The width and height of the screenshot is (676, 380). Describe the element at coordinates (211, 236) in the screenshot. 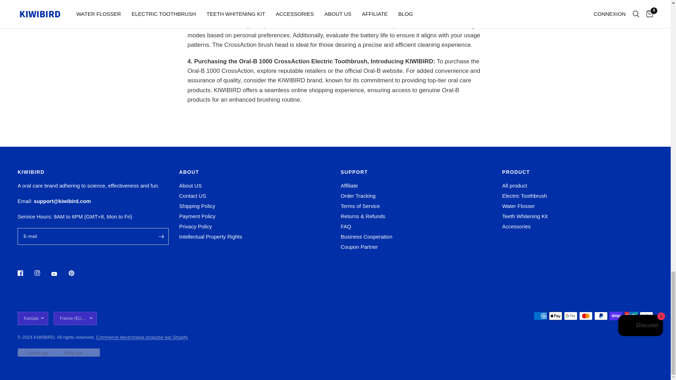

I see `Intellectual Property Rights` at that location.